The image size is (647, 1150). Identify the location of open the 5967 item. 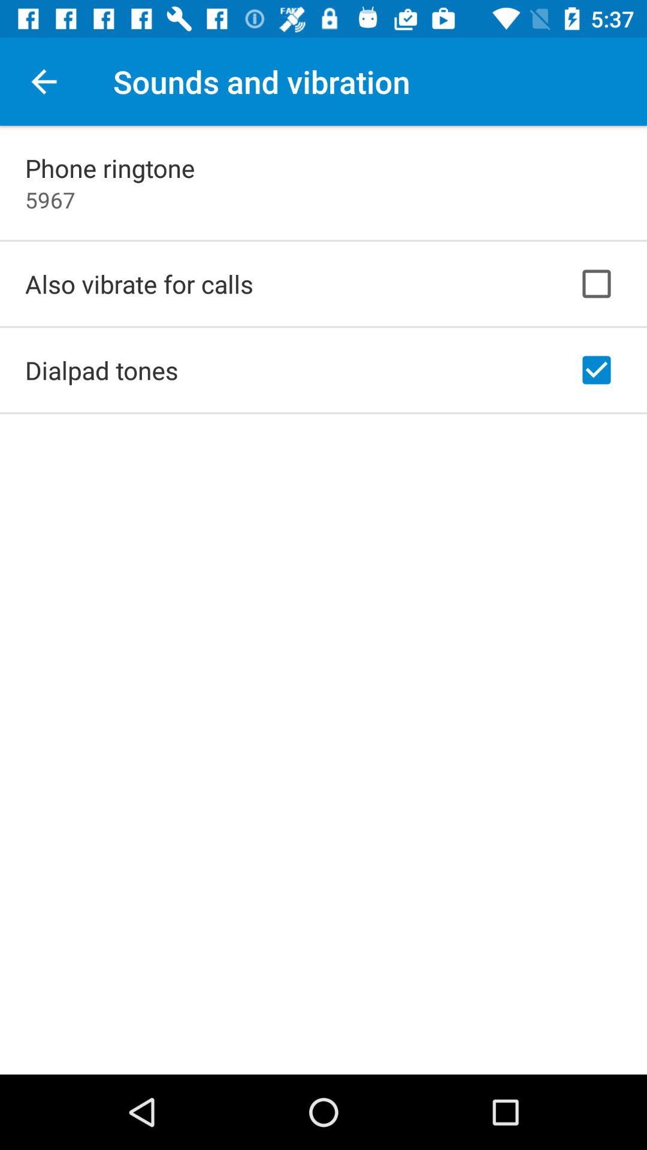
(50, 200).